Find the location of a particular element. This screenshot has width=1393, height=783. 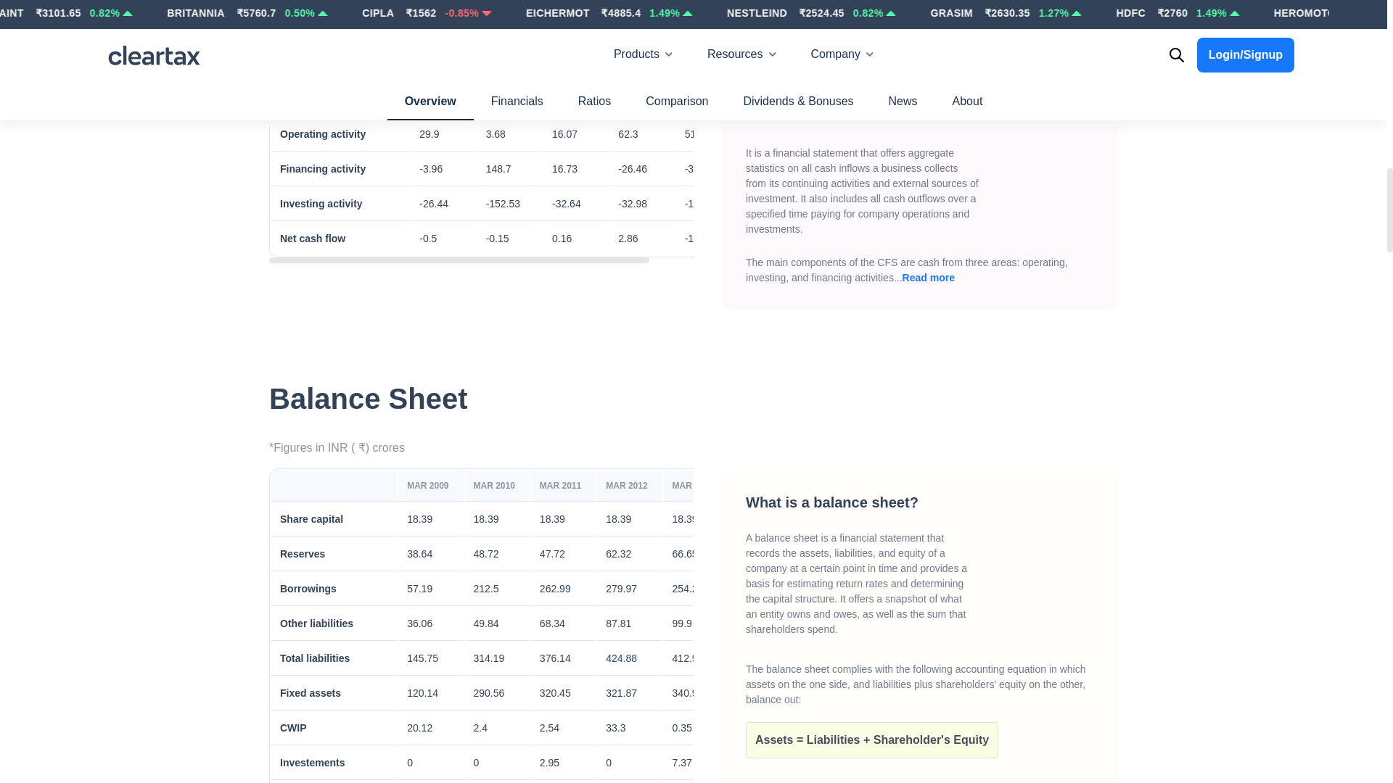

Toggle Row Expanded is located at coordinates (319, 623).